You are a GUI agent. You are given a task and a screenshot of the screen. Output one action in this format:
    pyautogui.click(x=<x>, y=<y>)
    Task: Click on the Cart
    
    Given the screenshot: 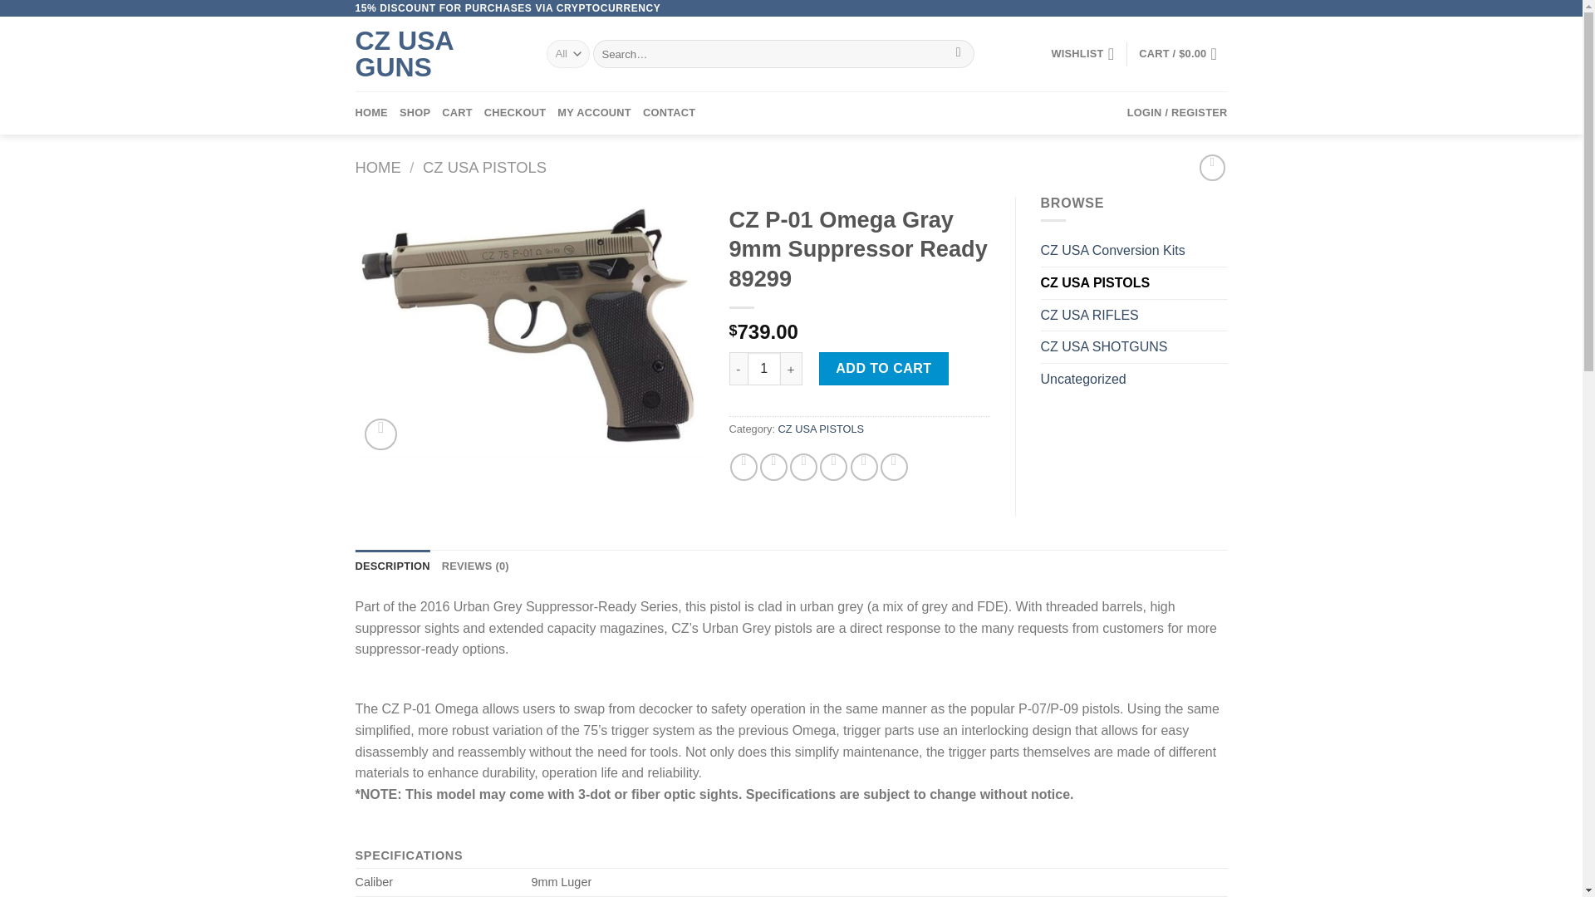 What is the action you would take?
    pyautogui.click(x=1182, y=54)
    